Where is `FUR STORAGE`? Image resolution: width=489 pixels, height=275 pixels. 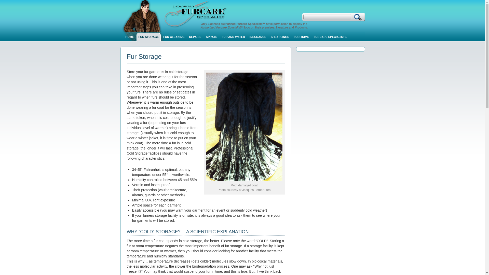
FUR STORAGE is located at coordinates (150, 37).